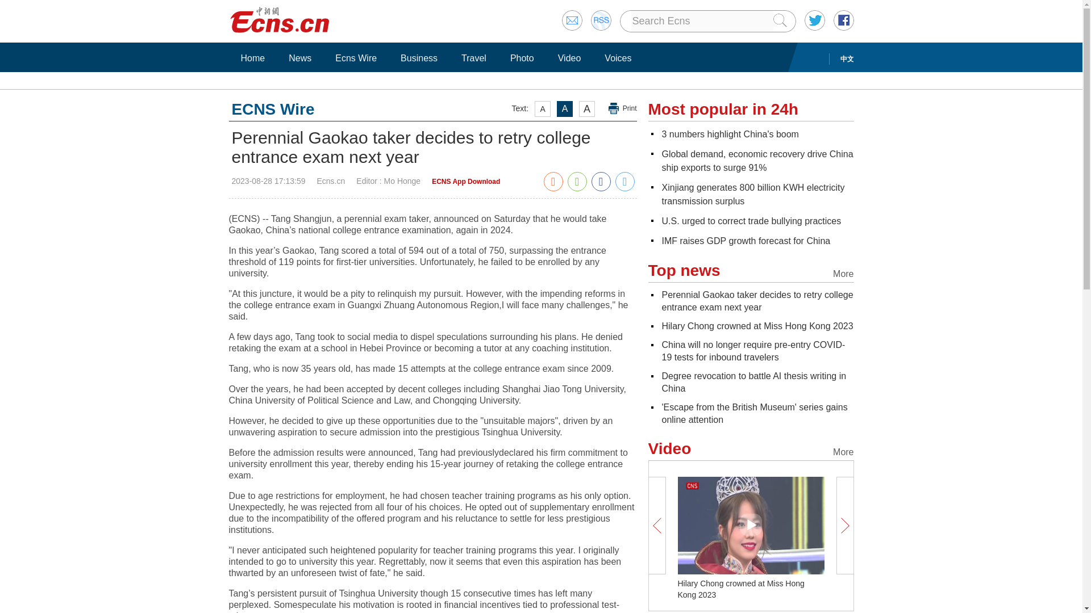 The image size is (1091, 613). I want to click on Photo, so click(522, 58).